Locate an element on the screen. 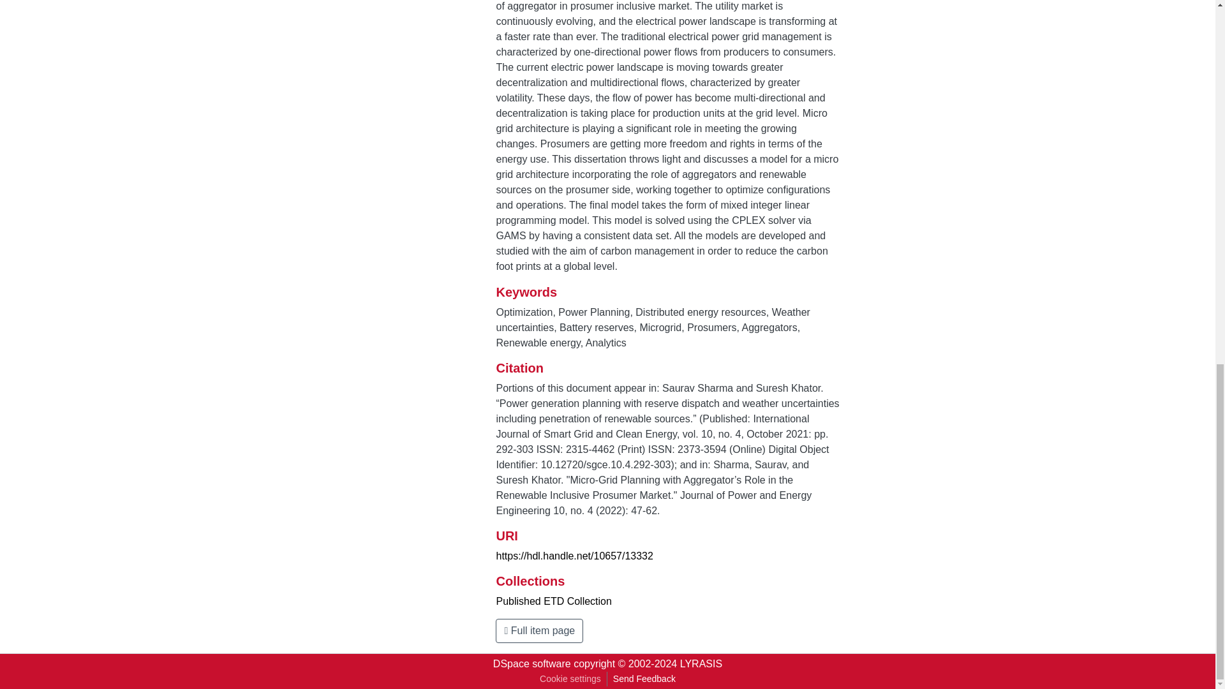  Send Feedback is located at coordinates (644, 679).